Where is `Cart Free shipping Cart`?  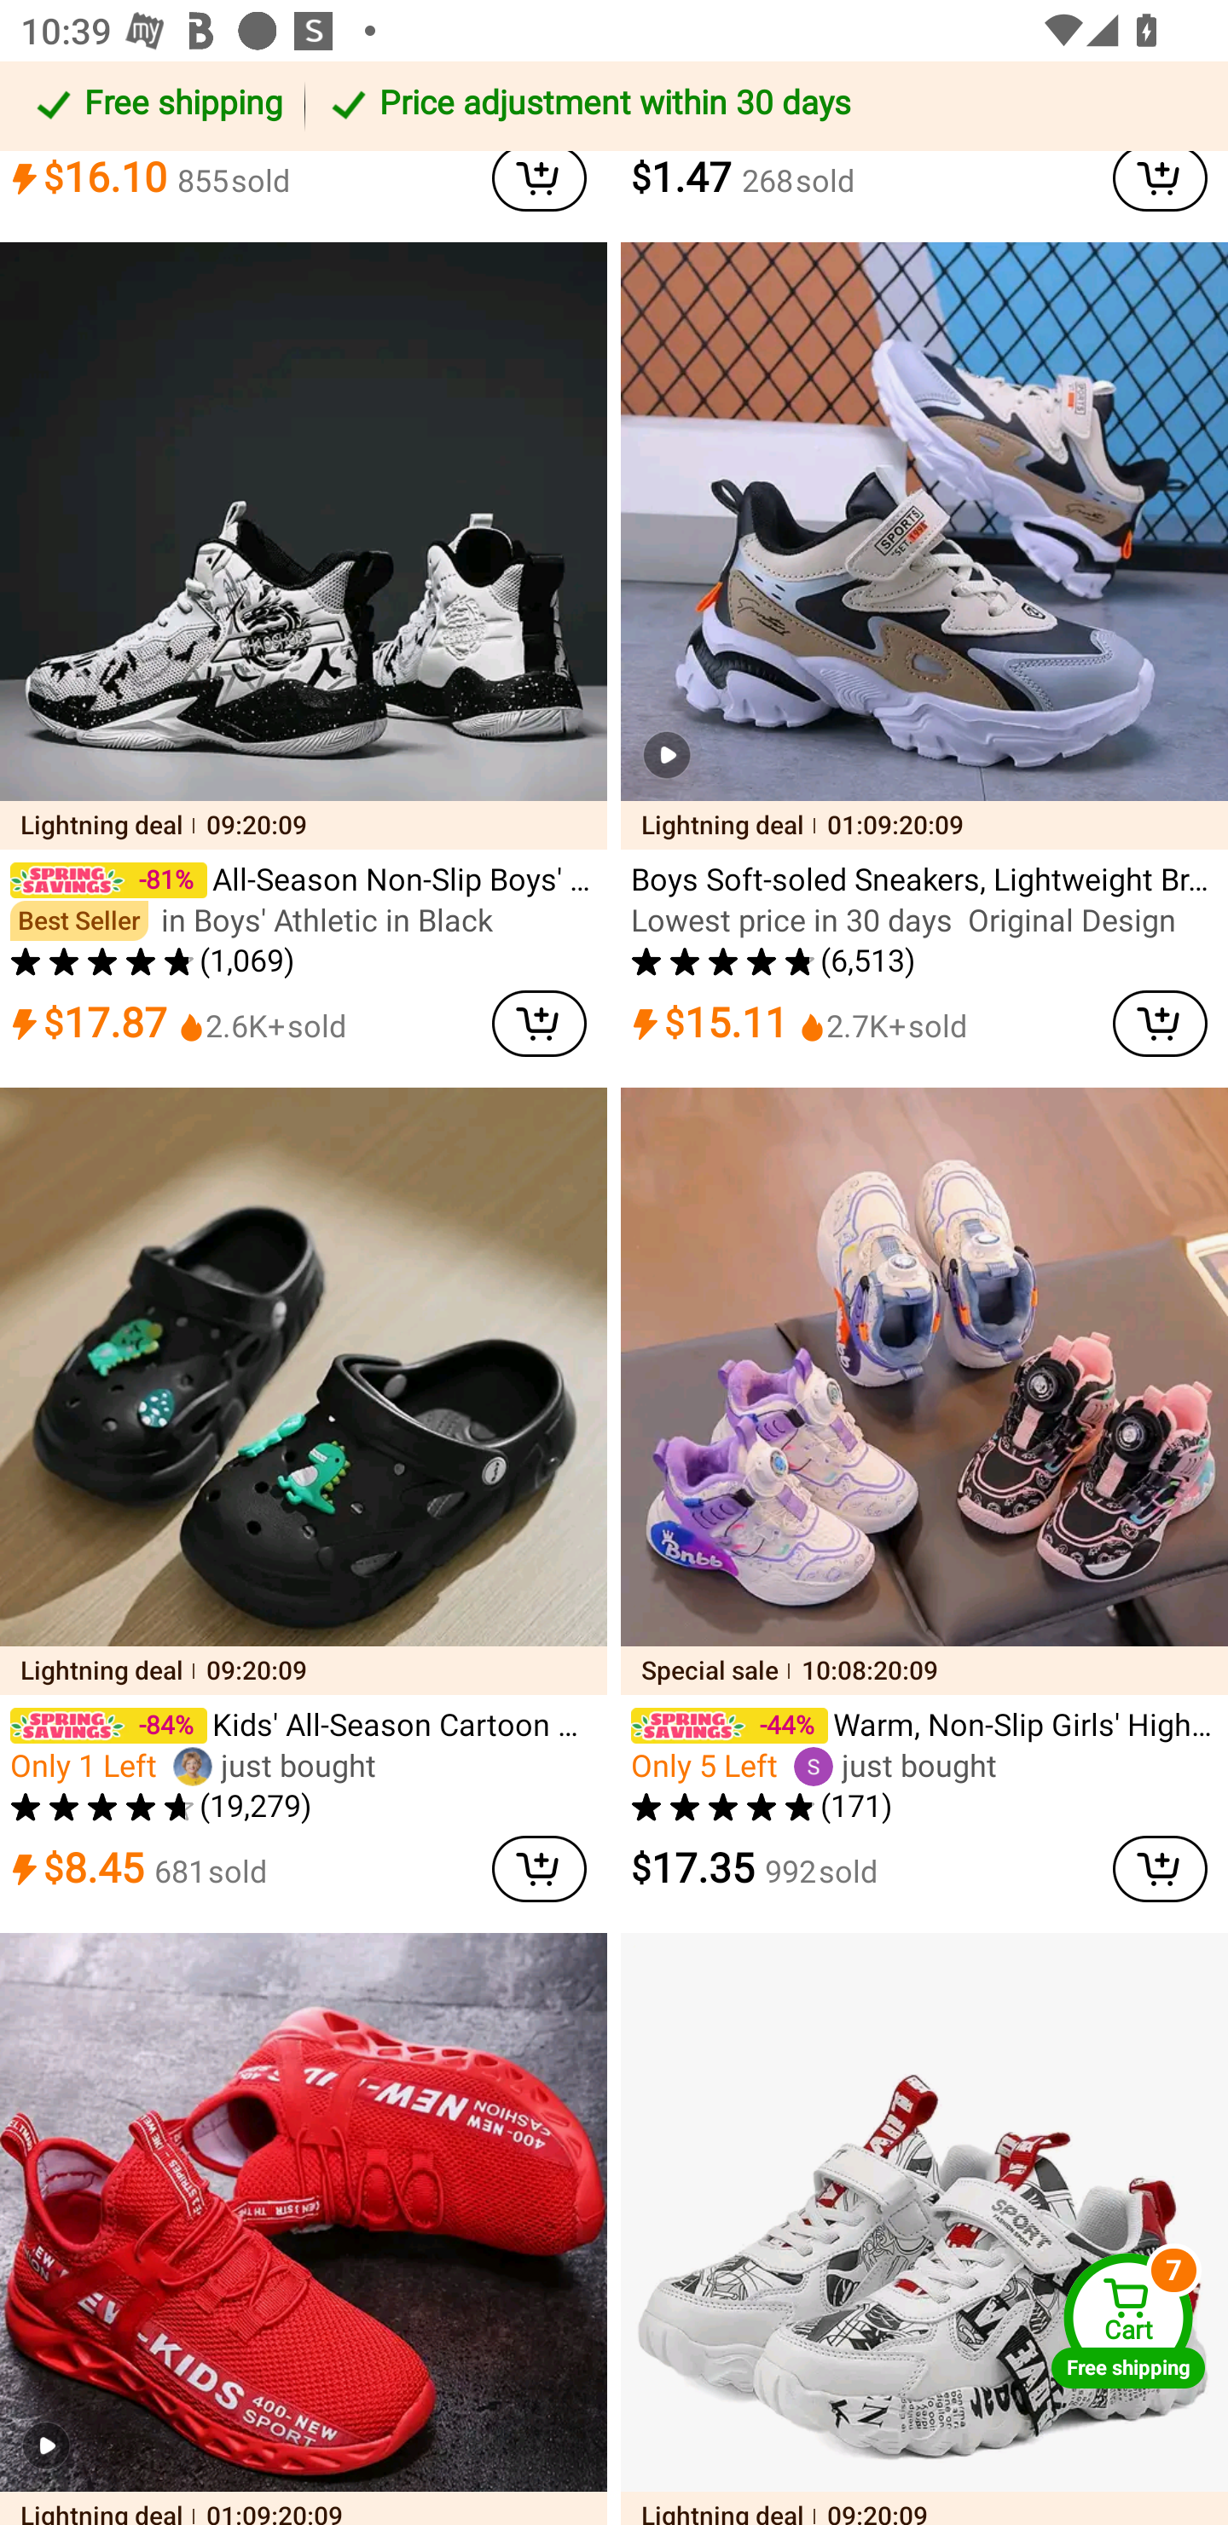 Cart Free shipping Cart is located at coordinates (1128, 2320).